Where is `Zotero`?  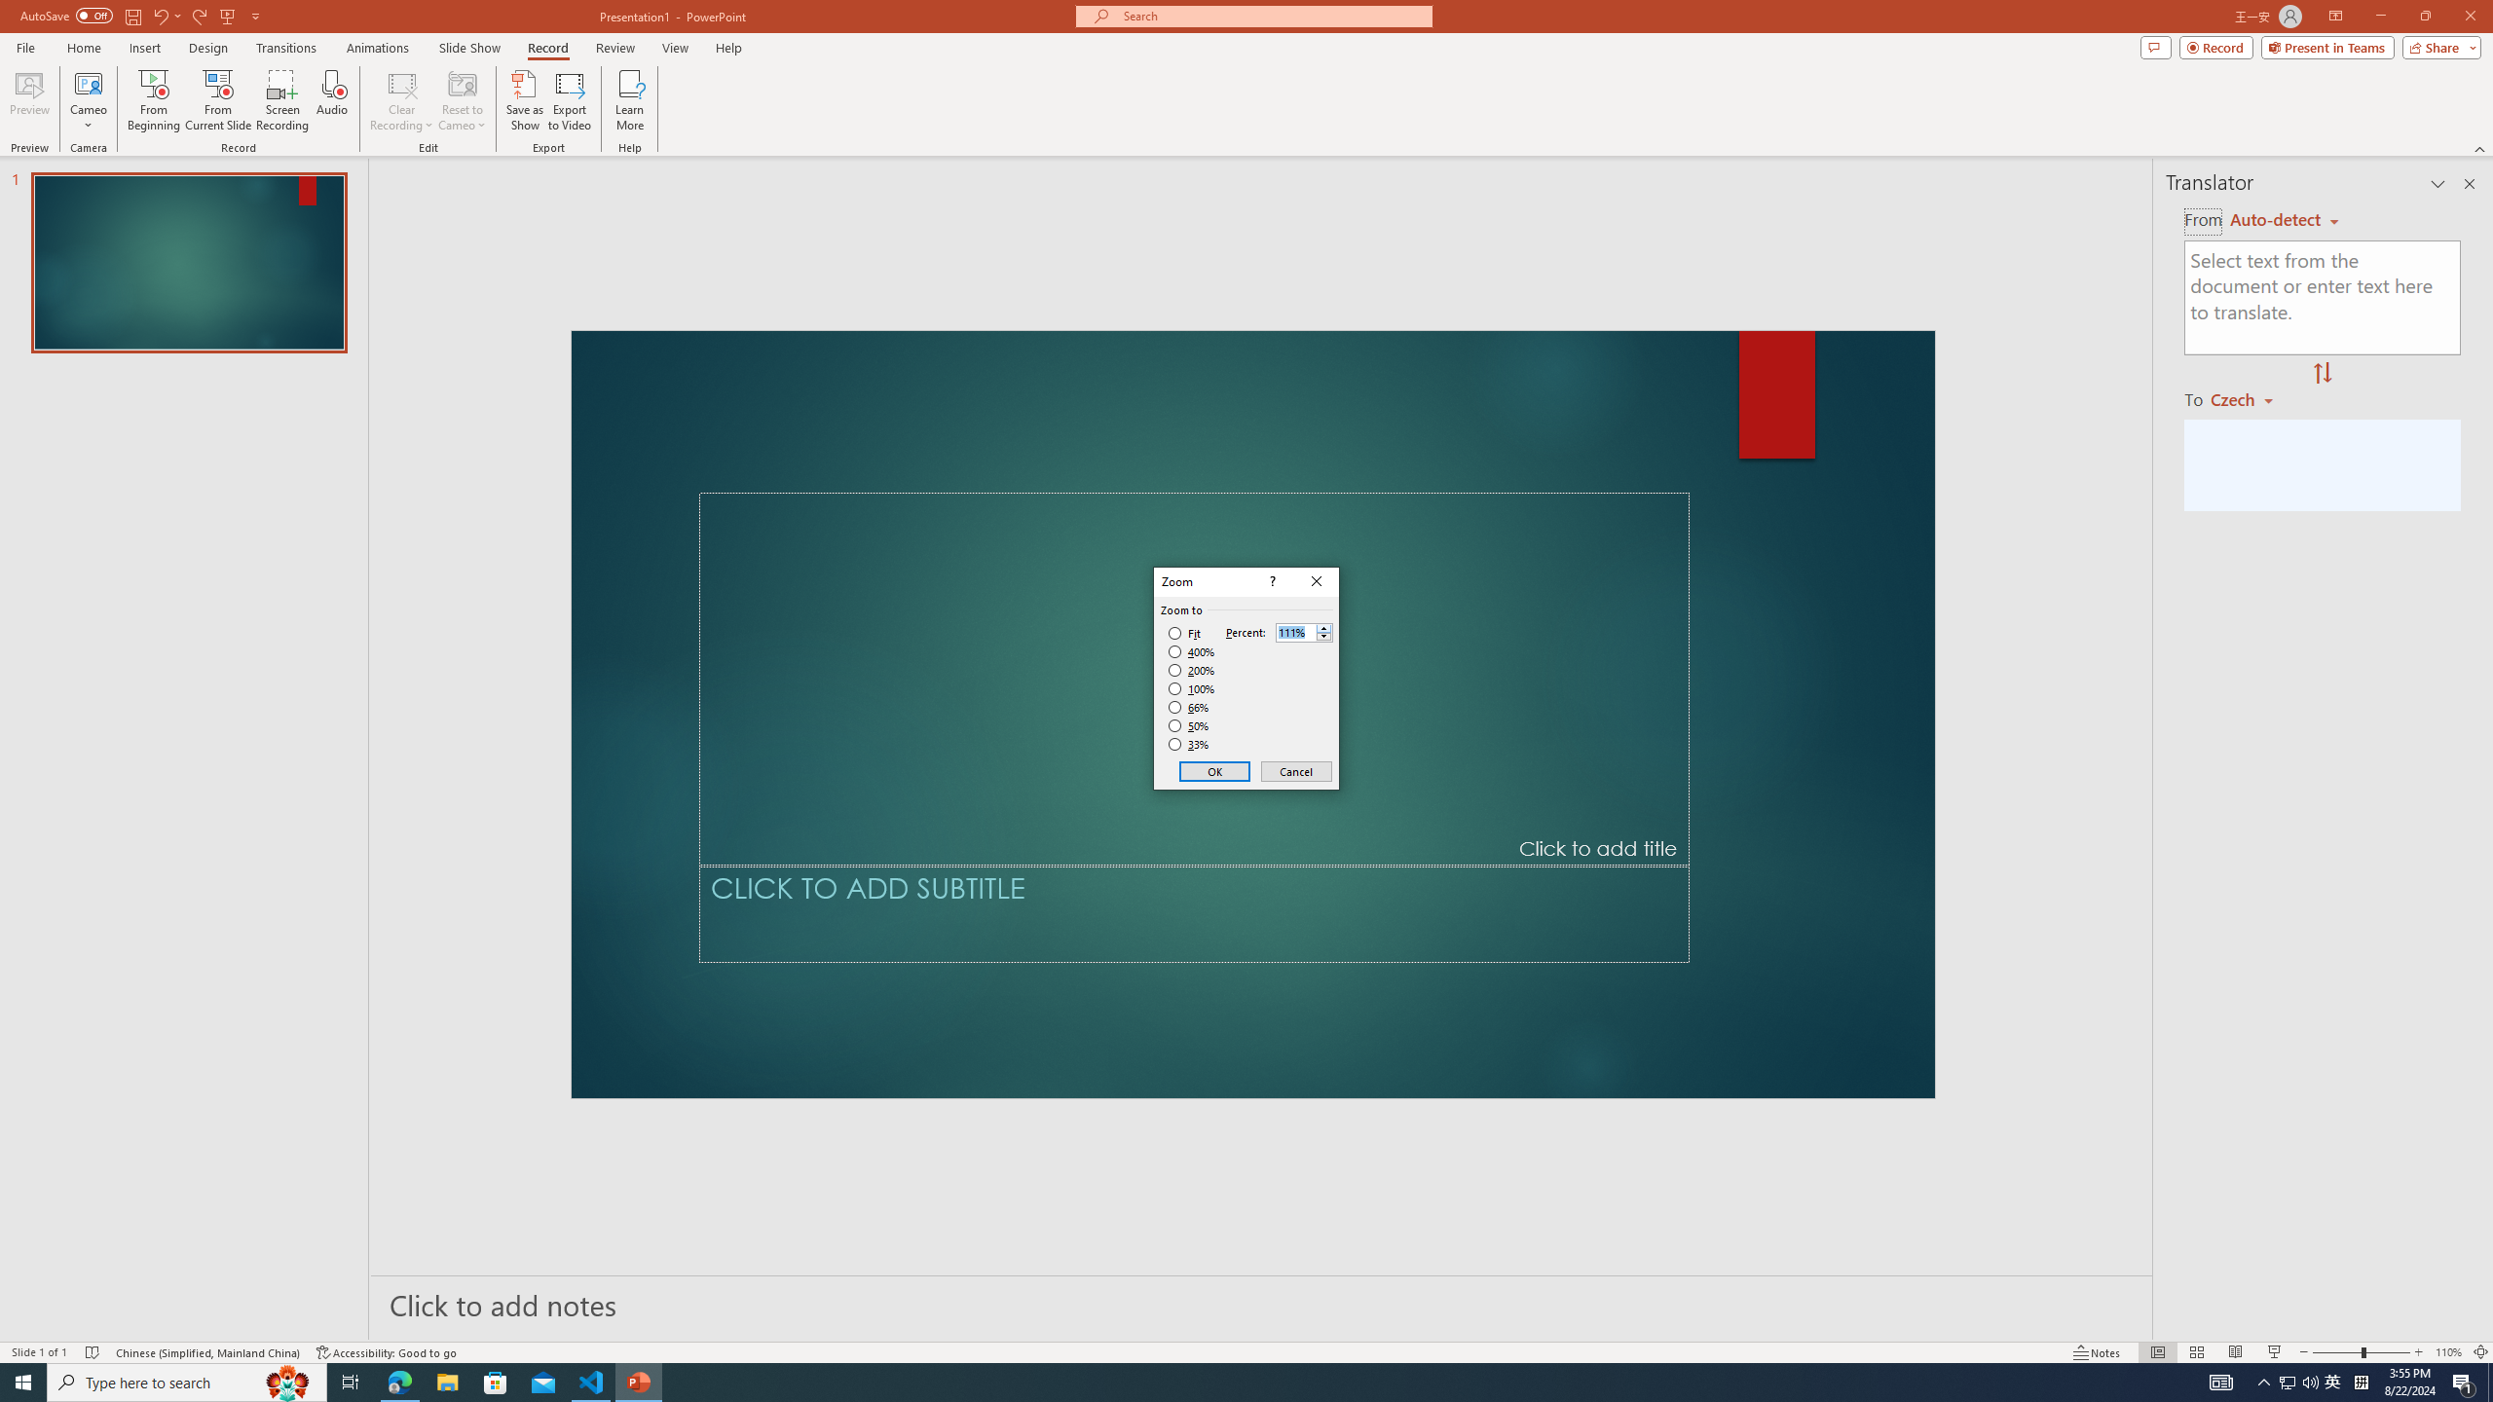 Zotero is located at coordinates (1135, 82).